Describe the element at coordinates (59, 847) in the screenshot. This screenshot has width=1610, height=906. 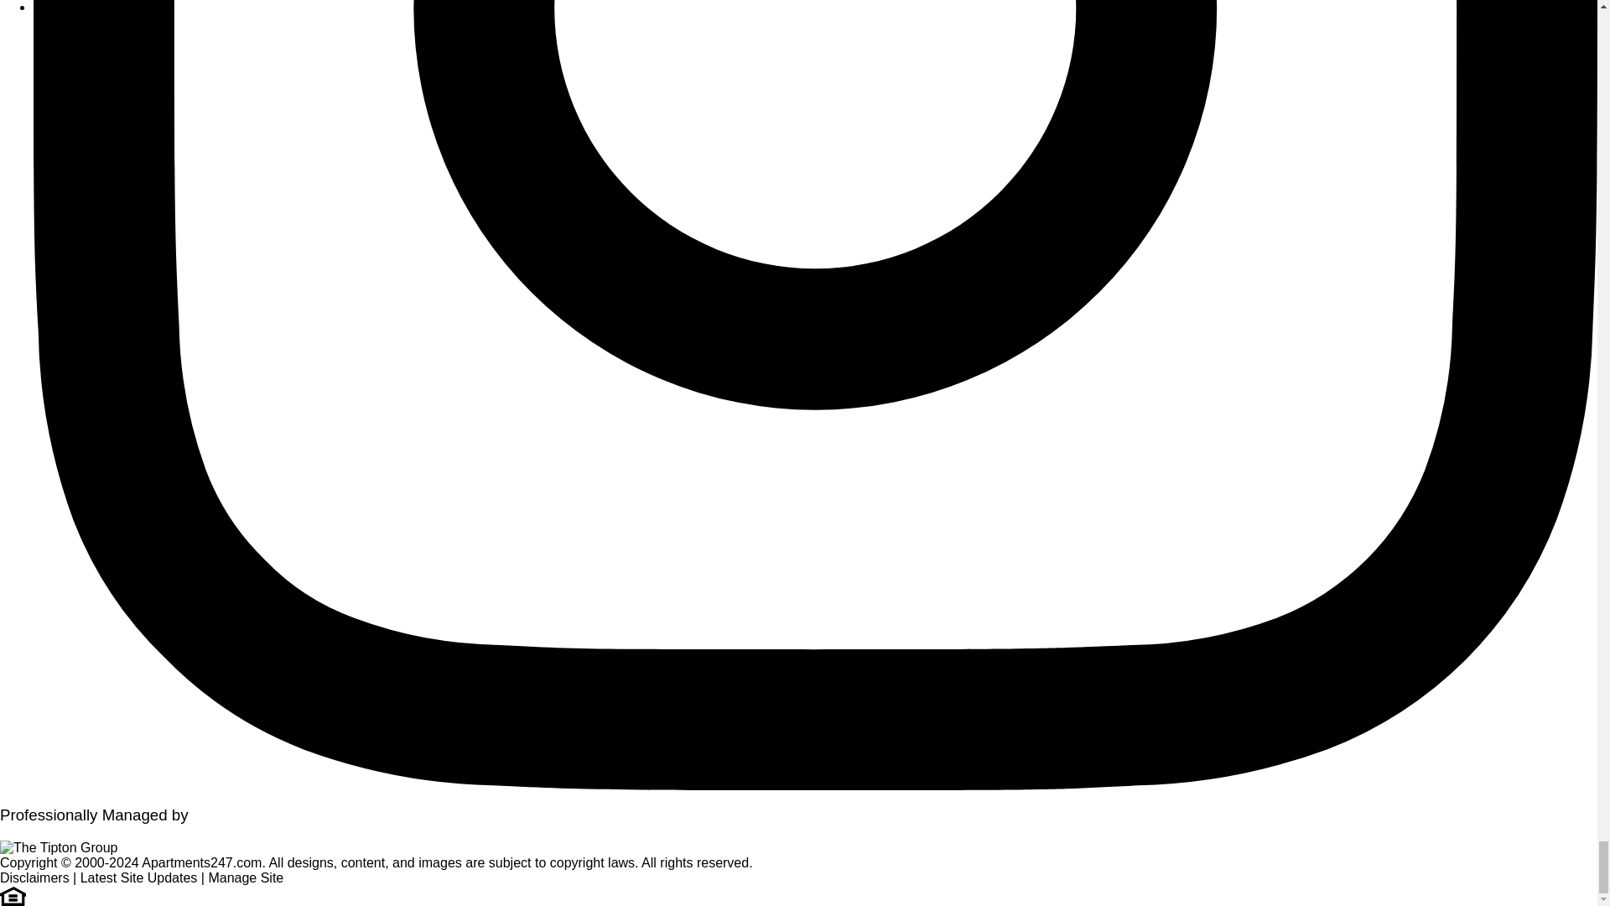
I see `The Tipton Group` at that location.